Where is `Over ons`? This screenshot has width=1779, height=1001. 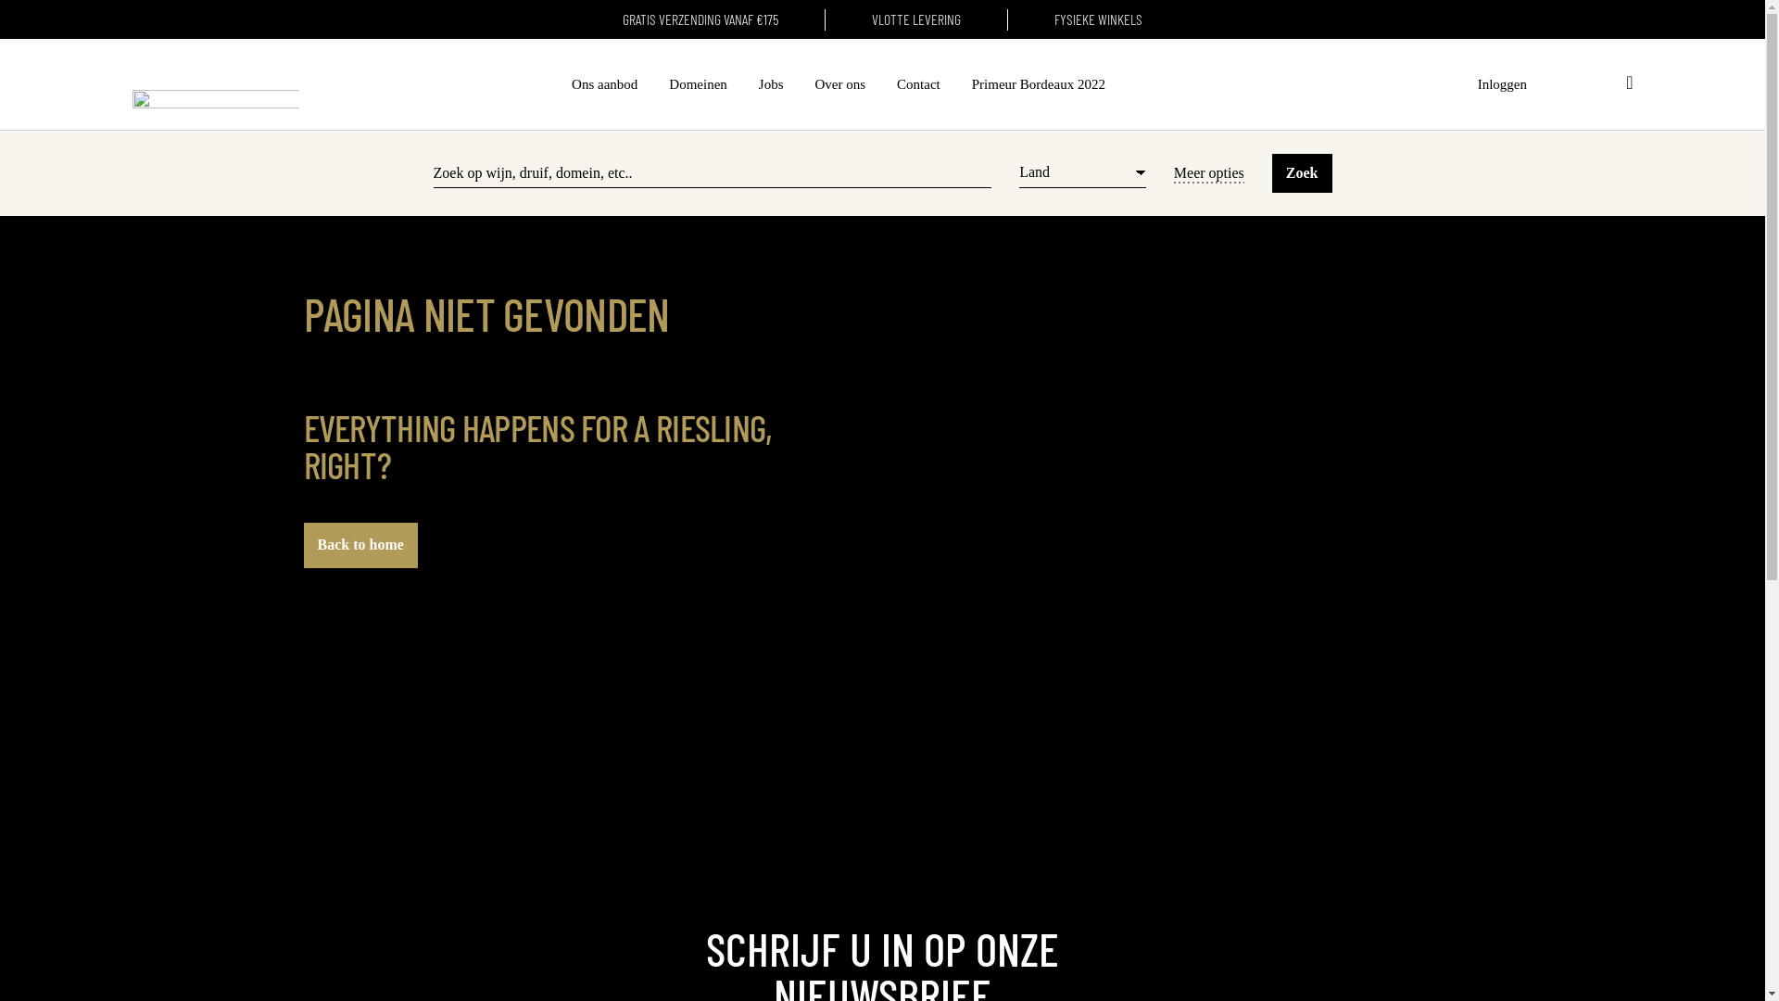 Over ons is located at coordinates (841, 84).